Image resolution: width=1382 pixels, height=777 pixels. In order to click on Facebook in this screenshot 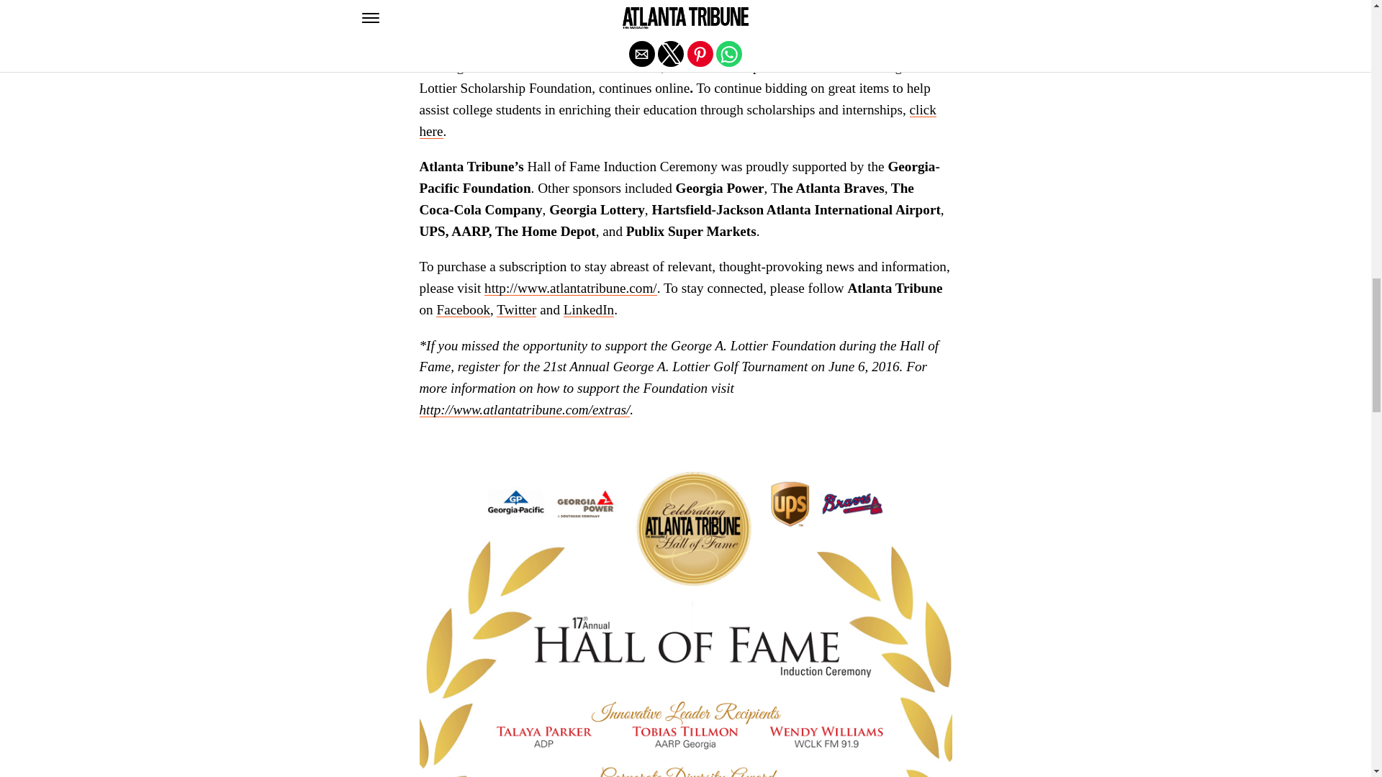, I will do `click(464, 309)`.